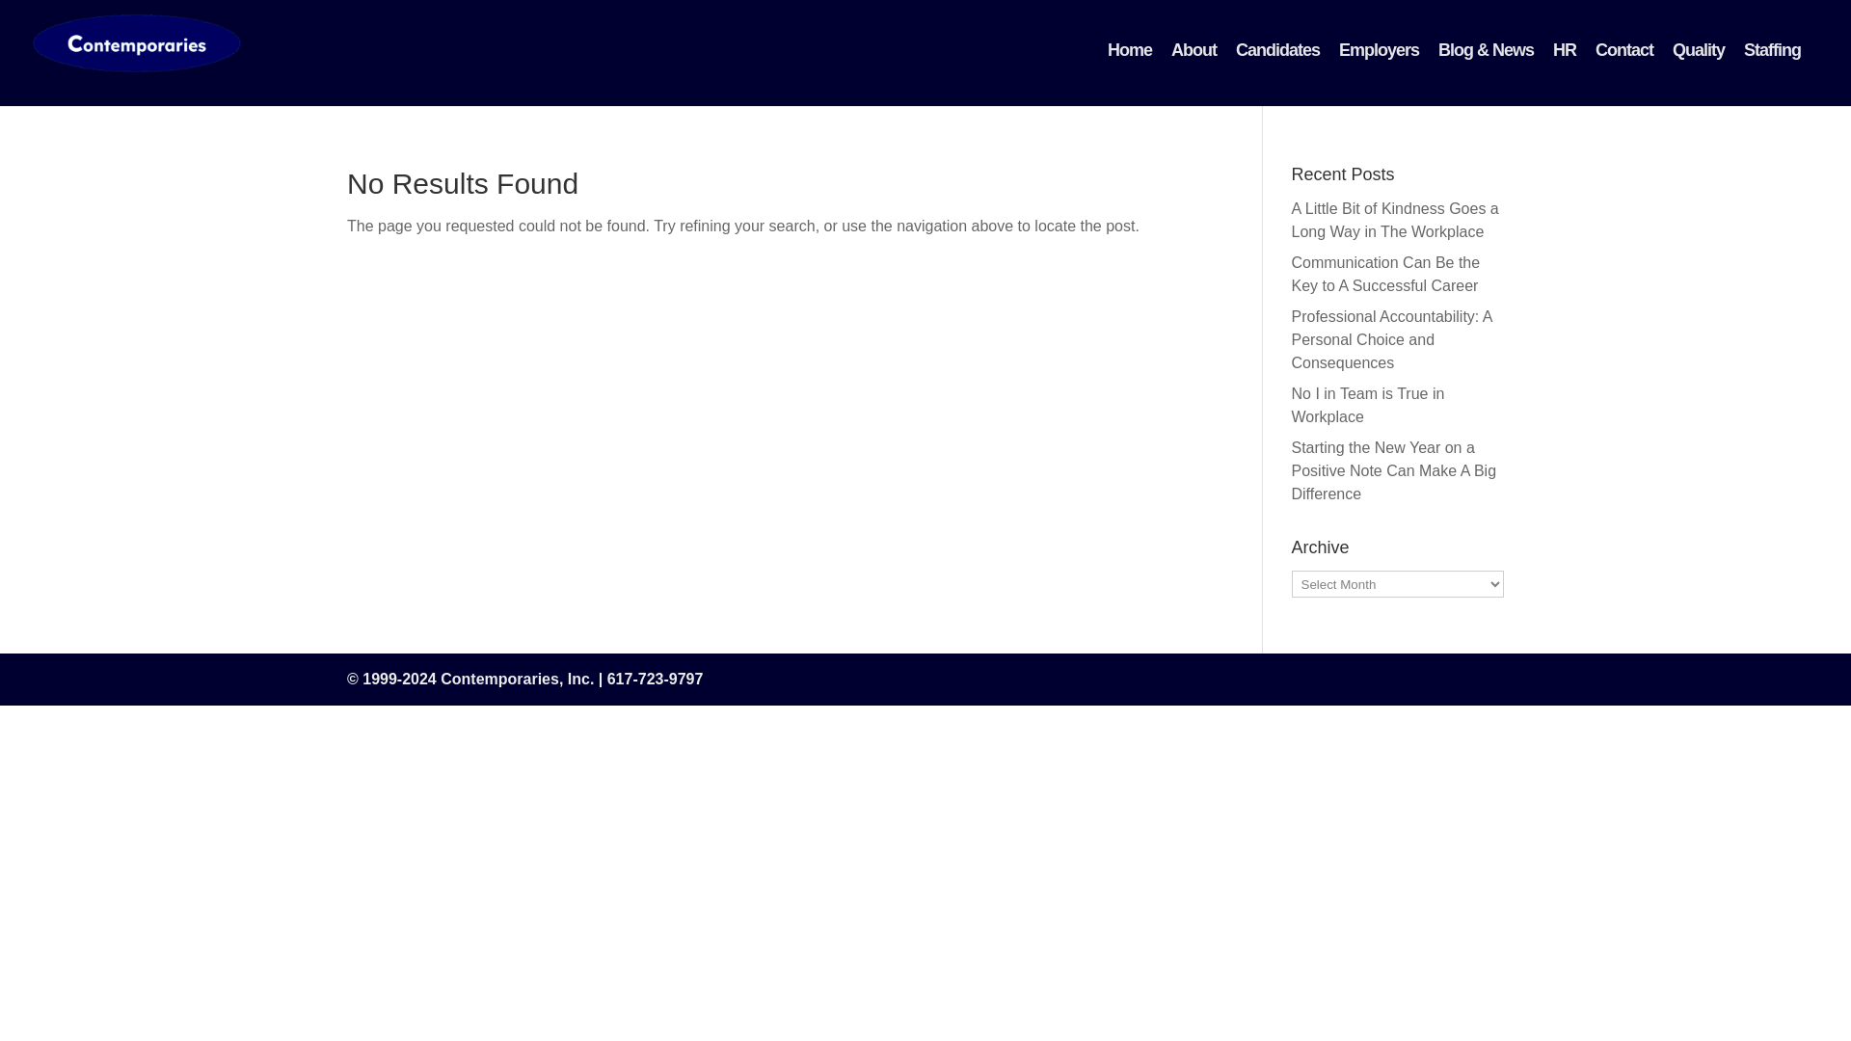 Image resolution: width=1851 pixels, height=1041 pixels. Describe the element at coordinates (1194, 50) in the screenshot. I see `About` at that location.